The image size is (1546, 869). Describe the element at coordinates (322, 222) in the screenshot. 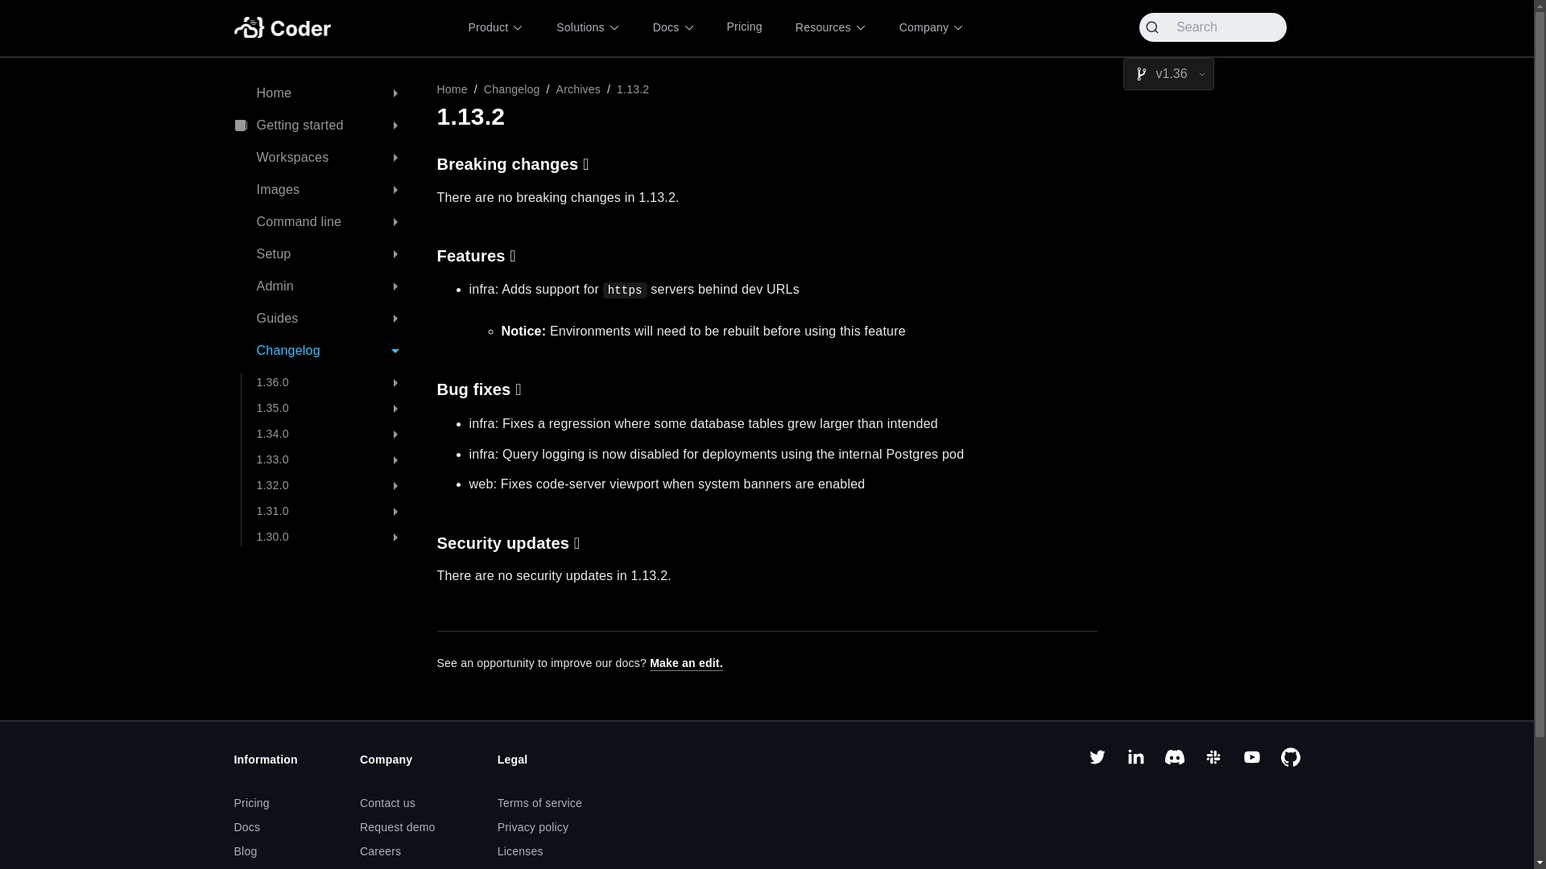

I see `Command line` at that location.